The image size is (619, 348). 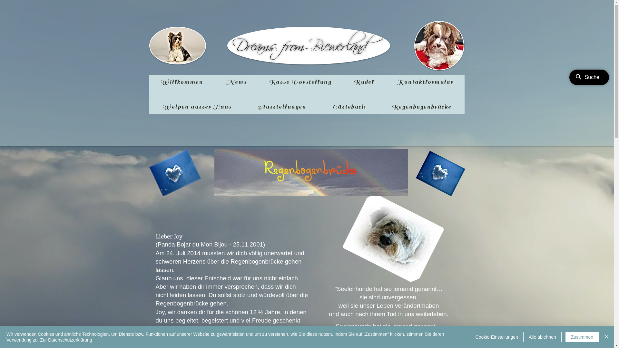 What do you see at coordinates (236, 82) in the screenshot?
I see `News` at bounding box center [236, 82].